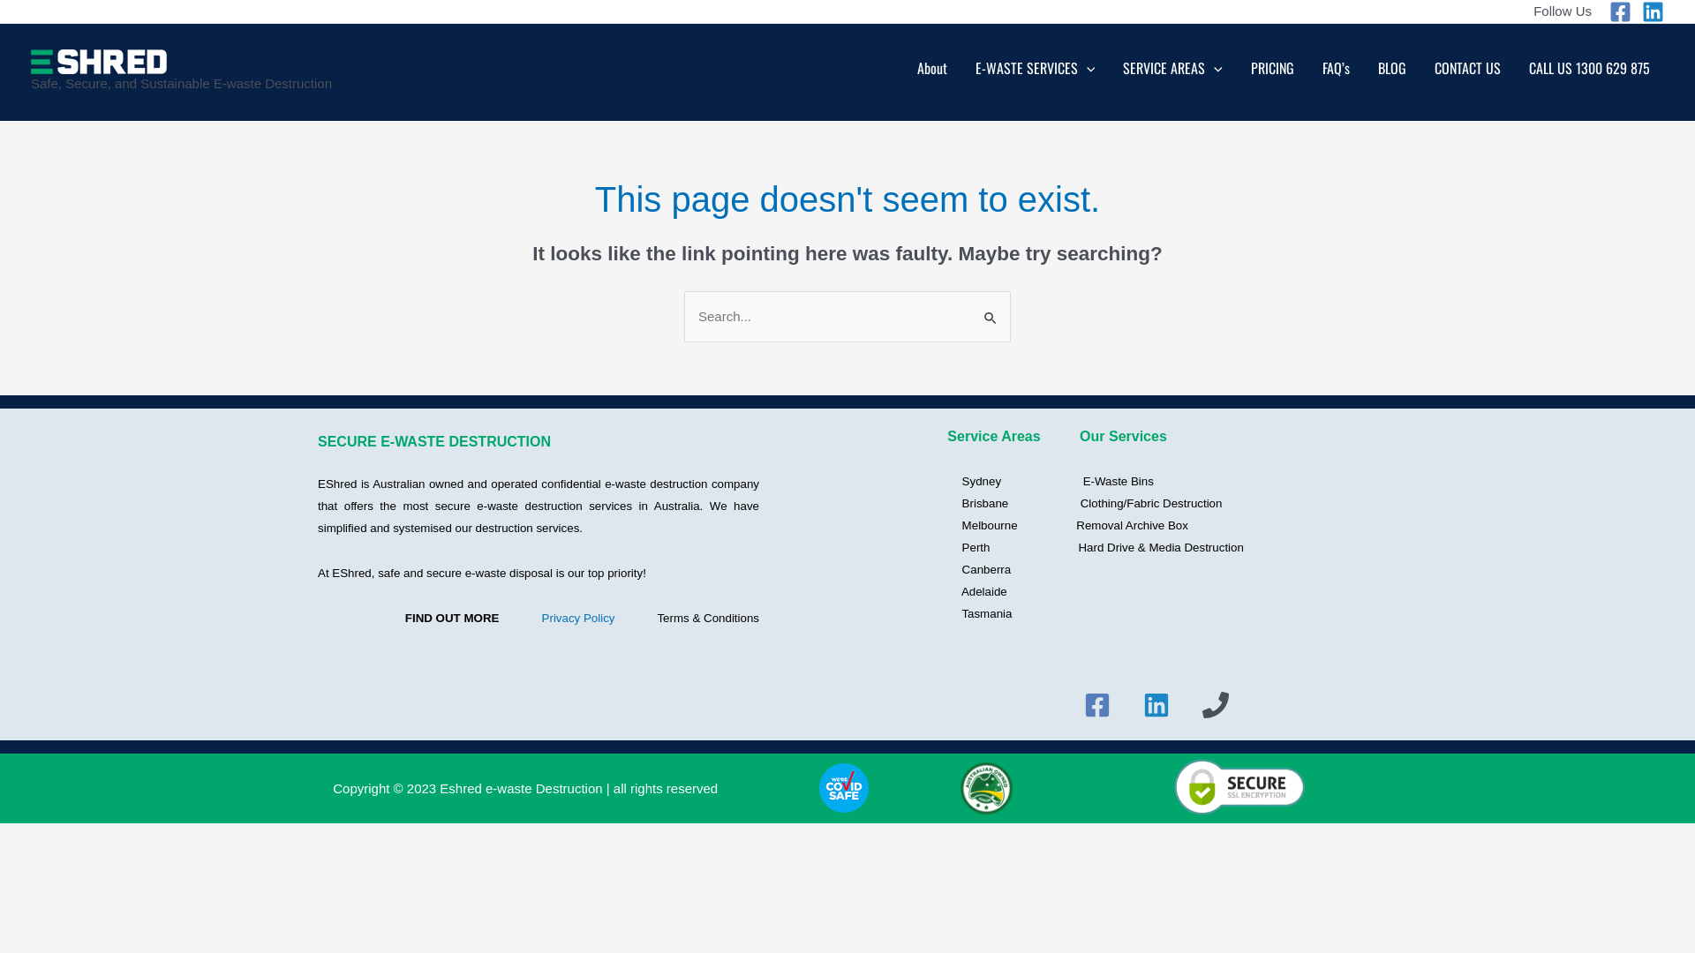 Image resolution: width=1695 pixels, height=953 pixels. What do you see at coordinates (1160, 547) in the screenshot?
I see `Hard Drive & Media Destruction` at bounding box center [1160, 547].